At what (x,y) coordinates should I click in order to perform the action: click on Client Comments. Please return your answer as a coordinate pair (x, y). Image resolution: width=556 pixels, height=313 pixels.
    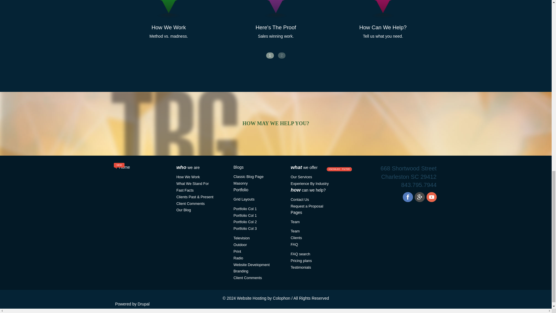
    Looking at the image, I should click on (248, 176).